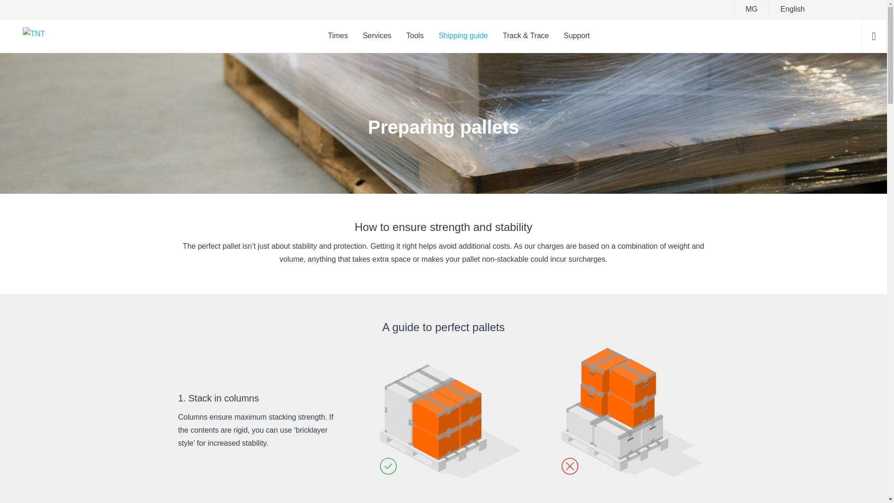 This screenshot has width=894, height=503. Describe the element at coordinates (414, 36) in the screenshot. I see `Tools` at that location.